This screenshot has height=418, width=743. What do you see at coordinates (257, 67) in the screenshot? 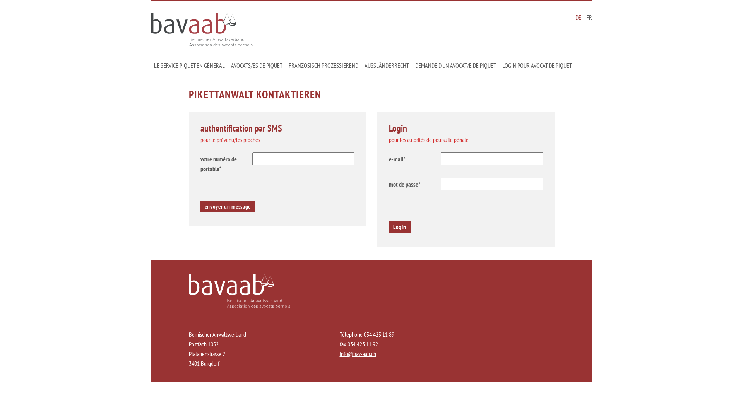
I see `AVOCATS/ES DE PIQUET` at bounding box center [257, 67].